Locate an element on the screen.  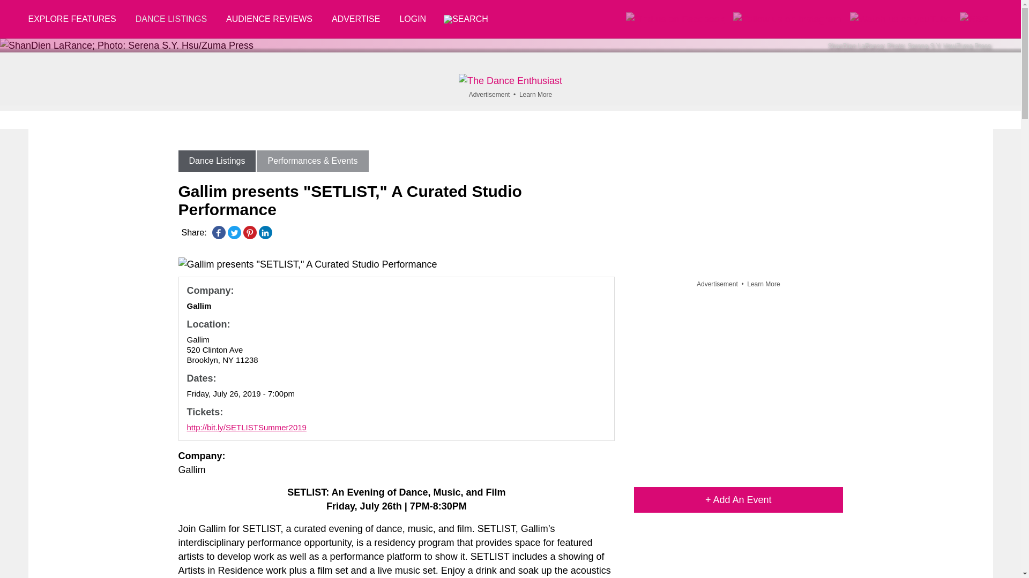
Pinterest is located at coordinates (250, 232).